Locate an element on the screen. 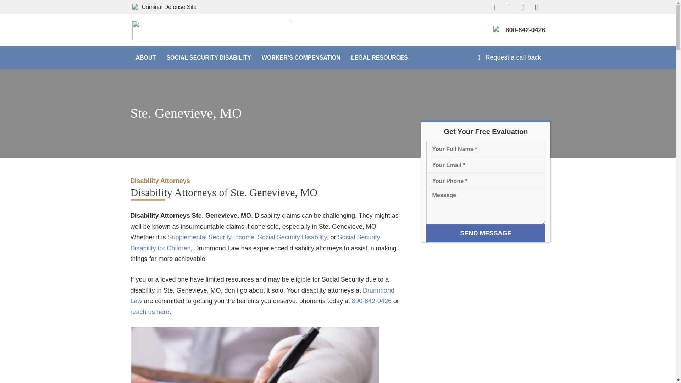 The width and height of the screenshot is (681, 383). ABOUT is located at coordinates (146, 57).